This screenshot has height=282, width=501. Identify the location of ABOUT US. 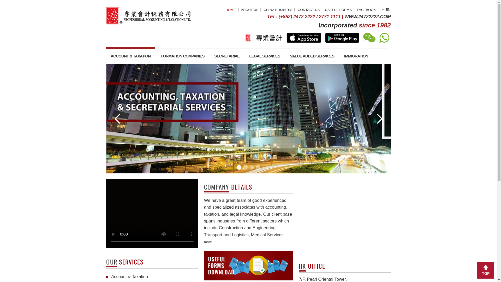
(227, 6).